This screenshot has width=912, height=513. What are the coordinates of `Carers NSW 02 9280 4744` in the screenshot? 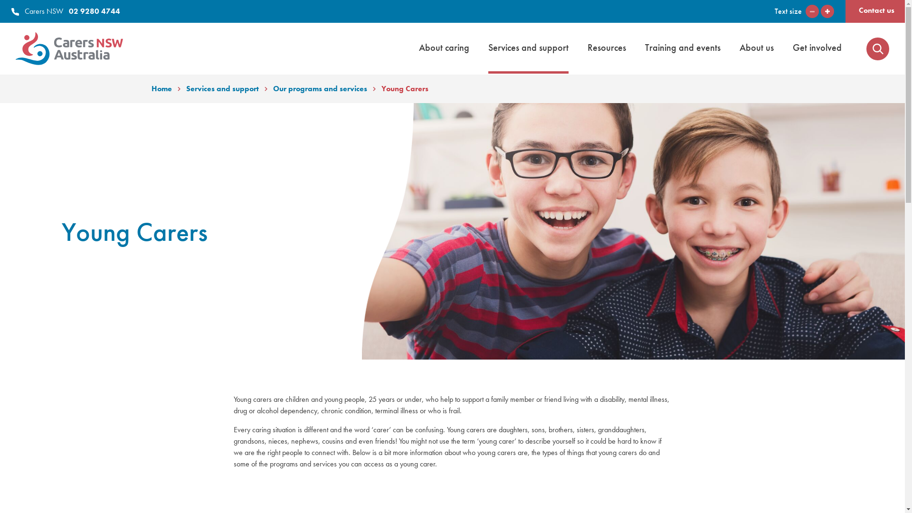 It's located at (66, 11).